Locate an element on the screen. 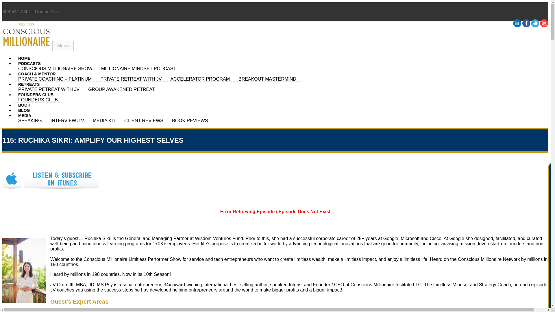  FOUNDERS CLUB is located at coordinates (38, 100).